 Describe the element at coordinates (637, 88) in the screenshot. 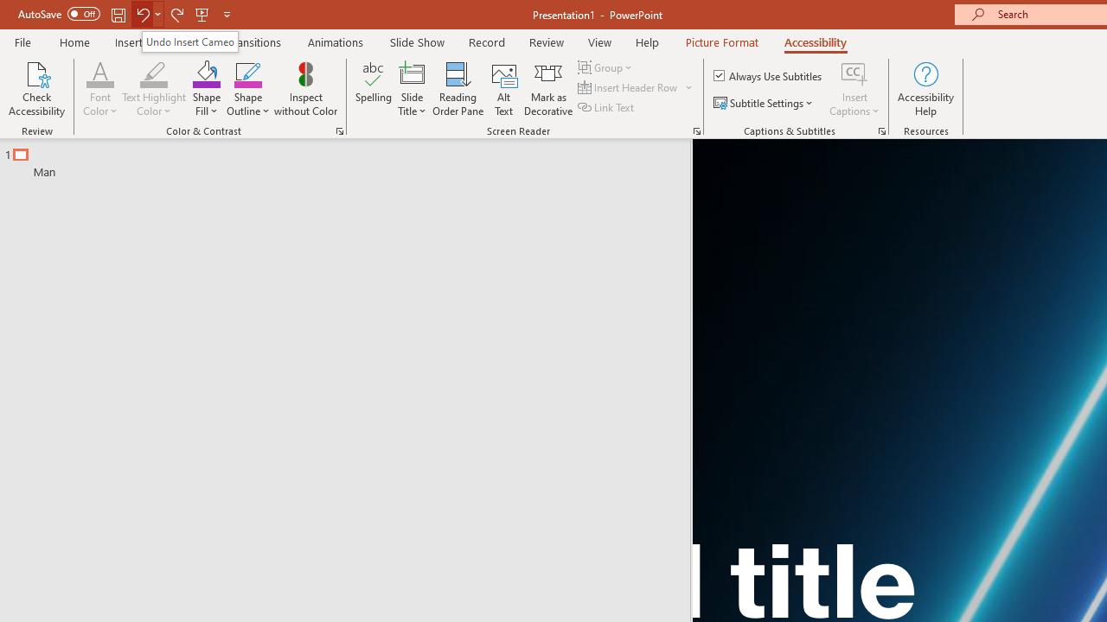

I see `Insert Header Row` at that location.